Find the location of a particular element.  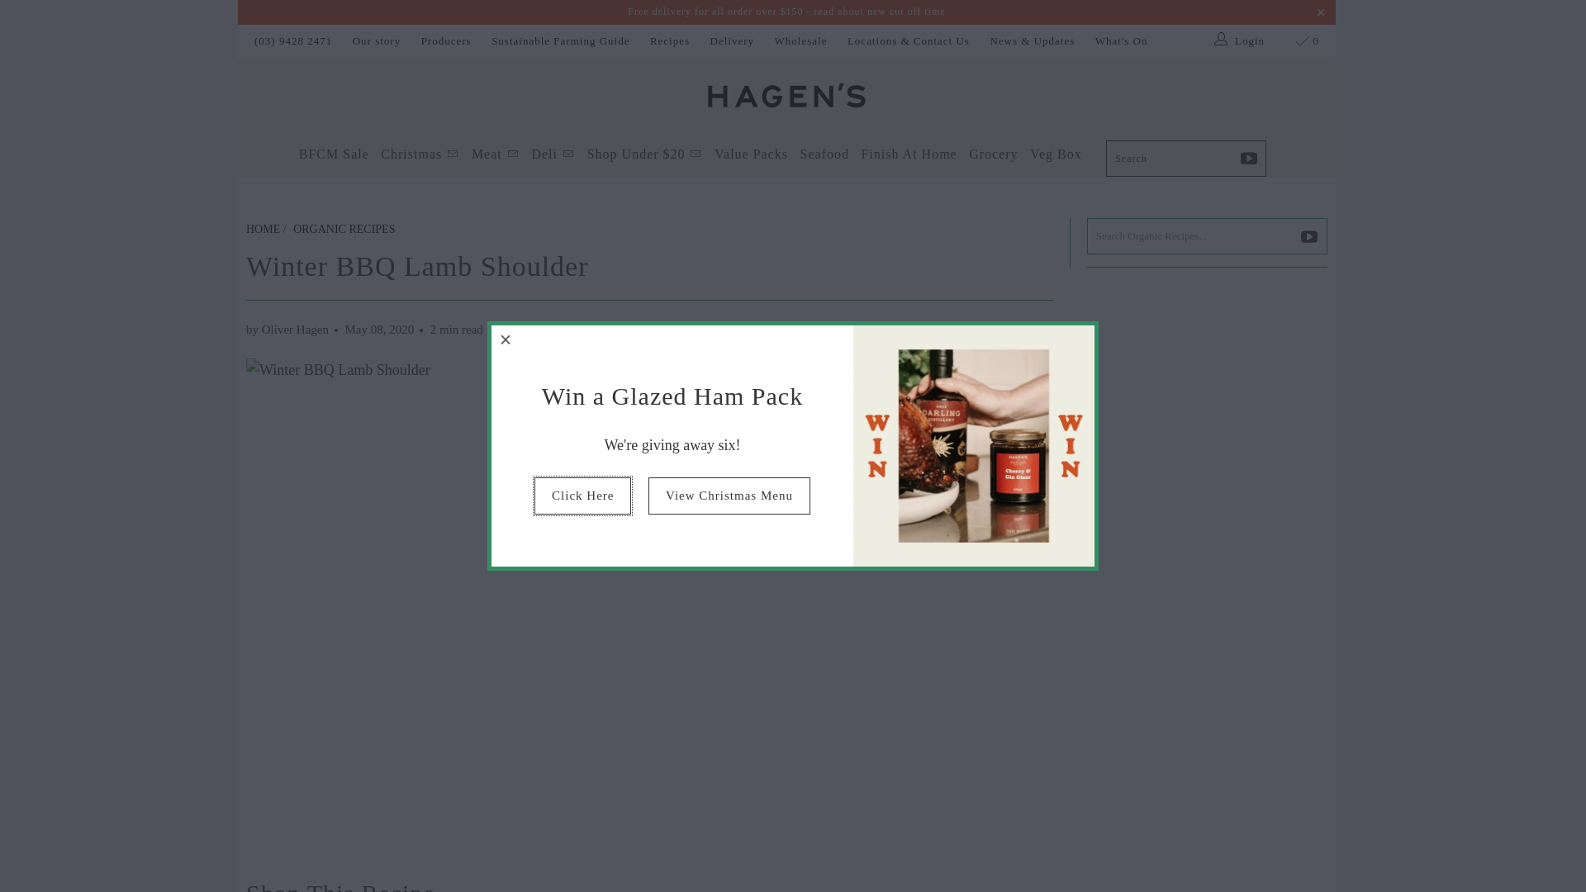

Login is located at coordinates (1241, 41).